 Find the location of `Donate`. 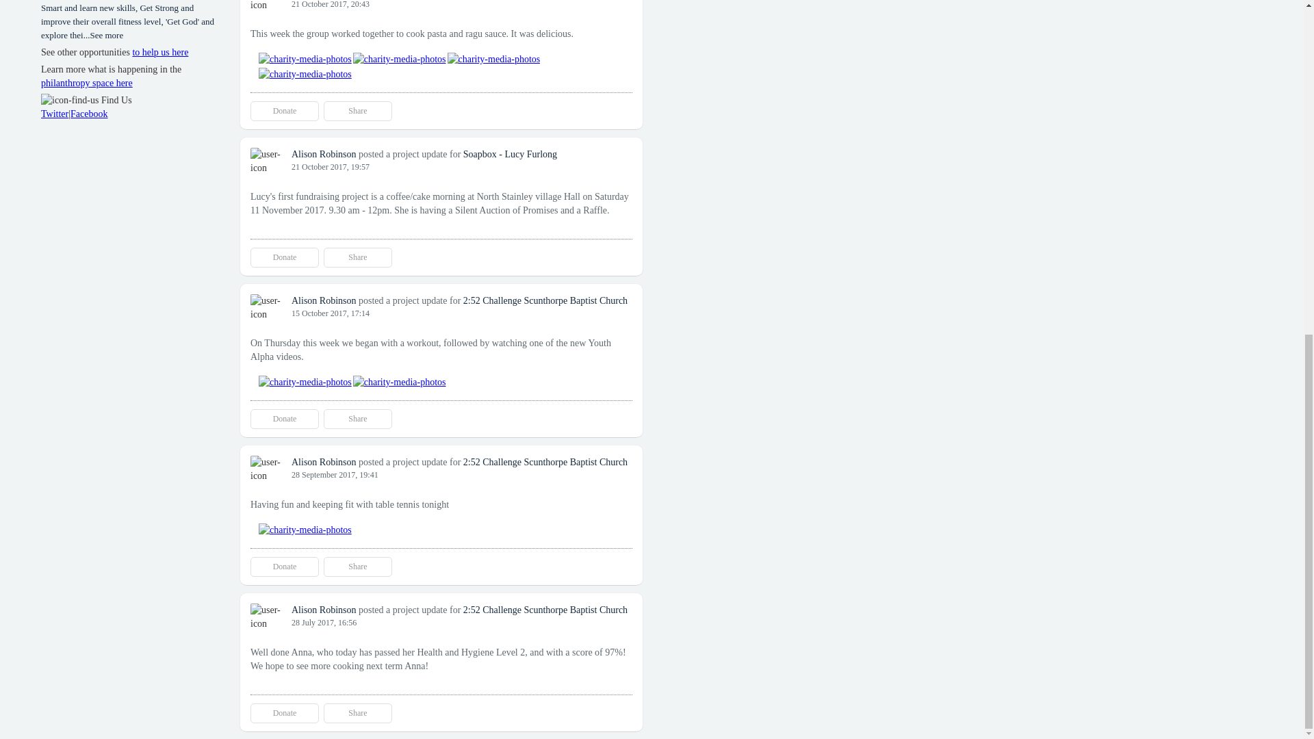

Donate is located at coordinates (285, 713).